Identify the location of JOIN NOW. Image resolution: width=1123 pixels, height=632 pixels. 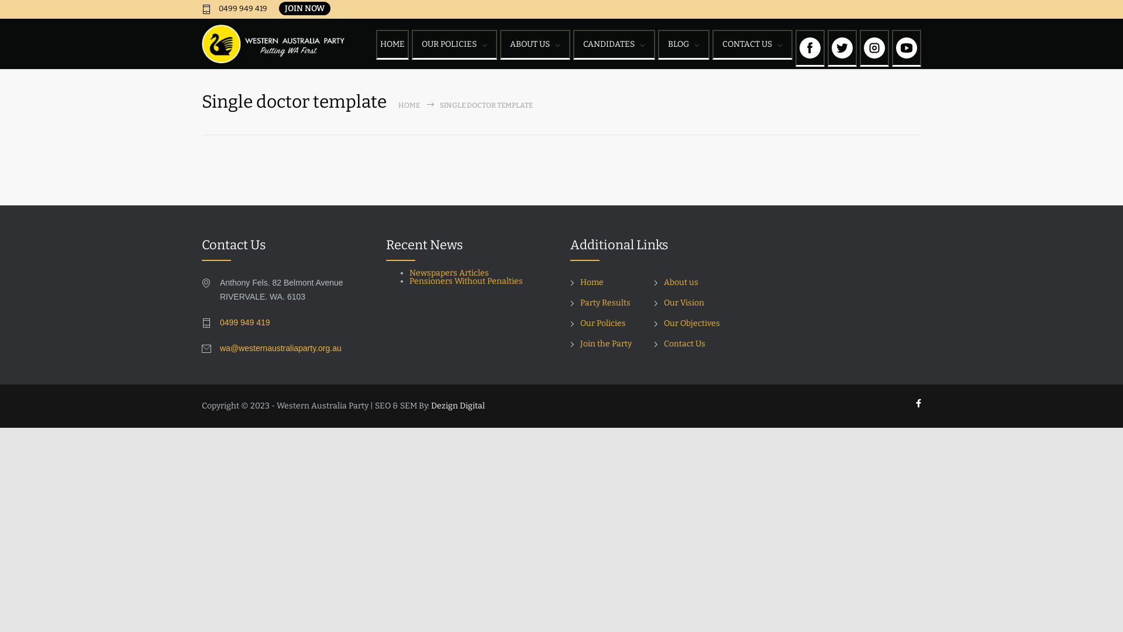
(305, 8).